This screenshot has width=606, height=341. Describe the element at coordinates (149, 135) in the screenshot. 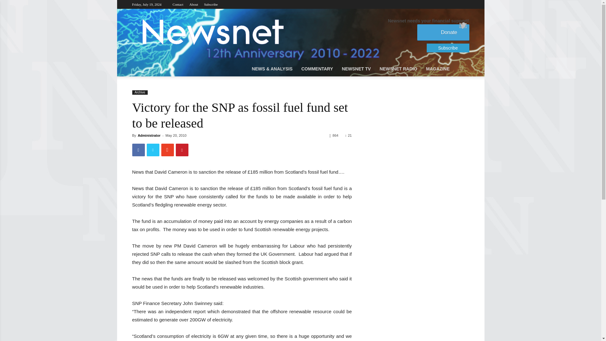

I see `Administrator` at that location.